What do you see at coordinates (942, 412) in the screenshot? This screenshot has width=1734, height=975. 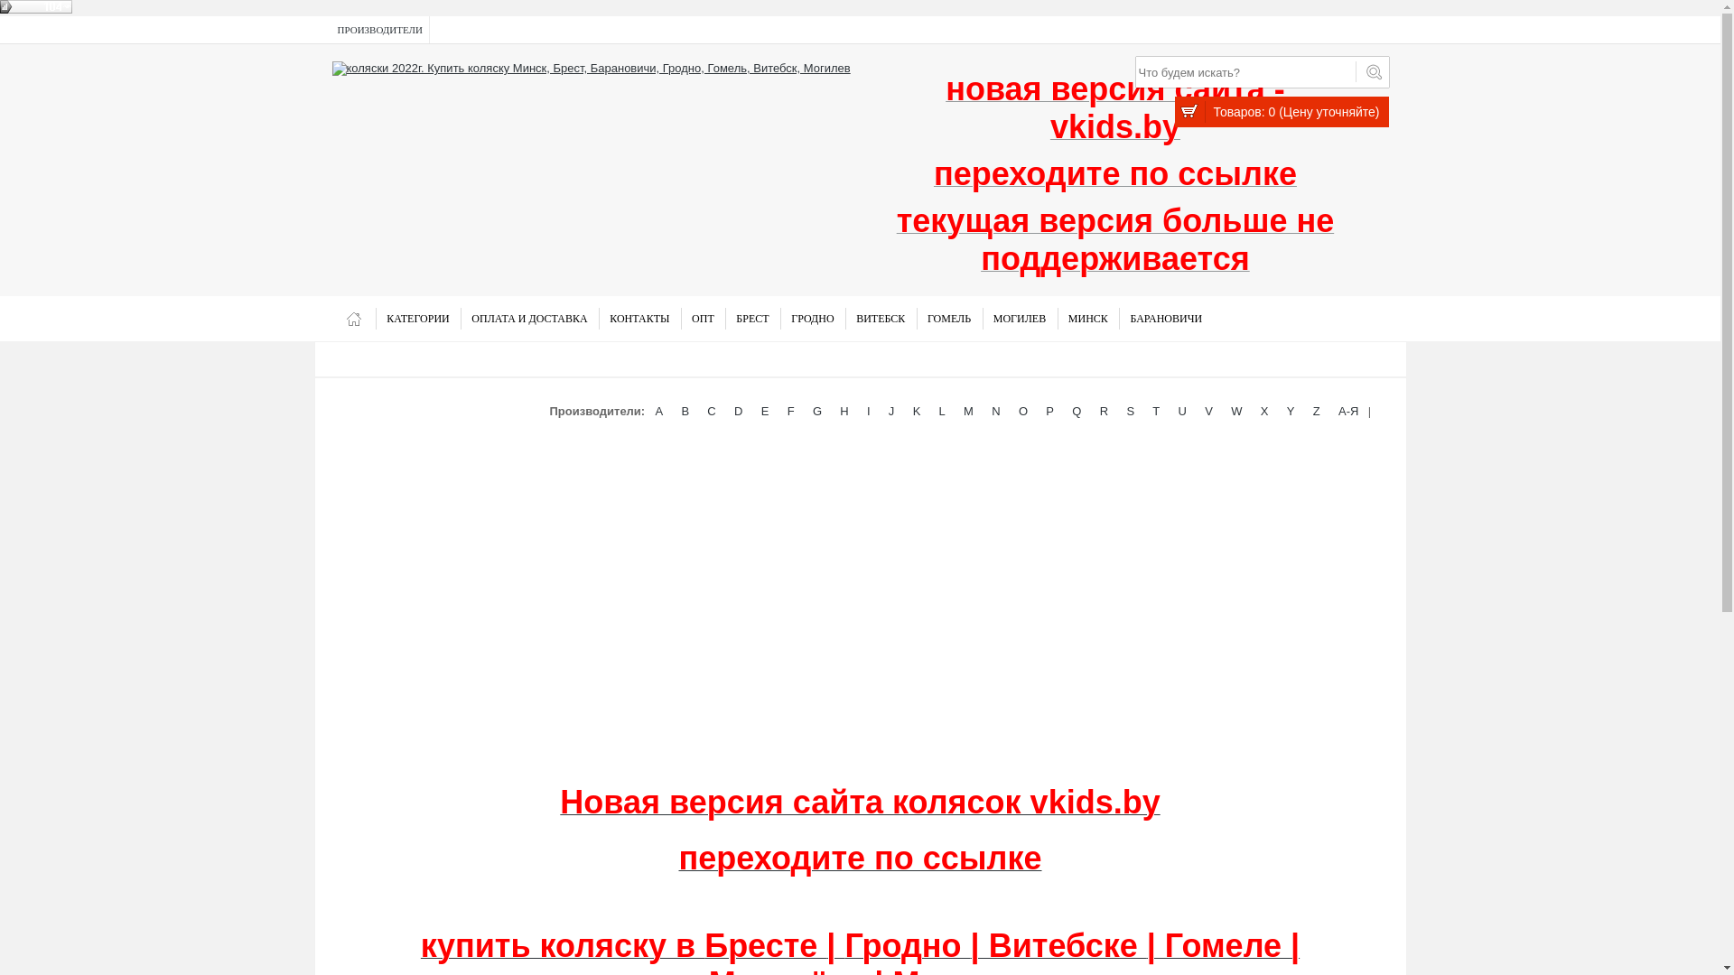 I see `L` at bounding box center [942, 412].